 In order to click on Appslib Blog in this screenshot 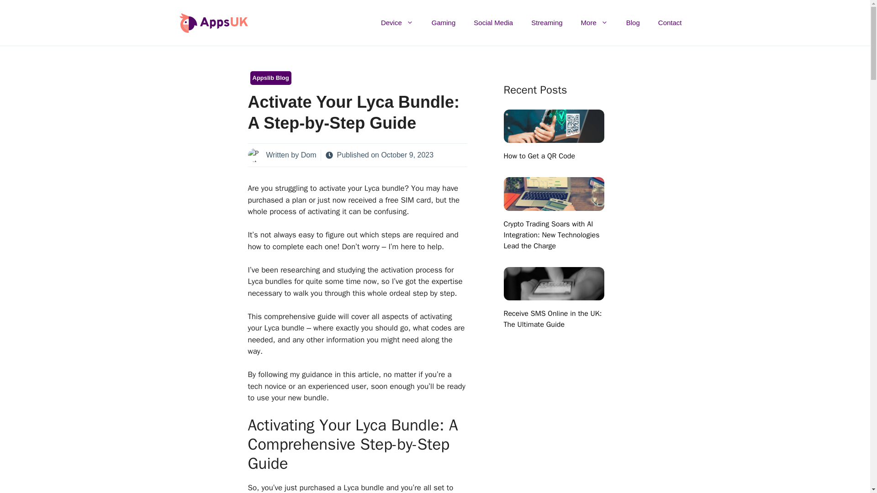, I will do `click(270, 78)`.